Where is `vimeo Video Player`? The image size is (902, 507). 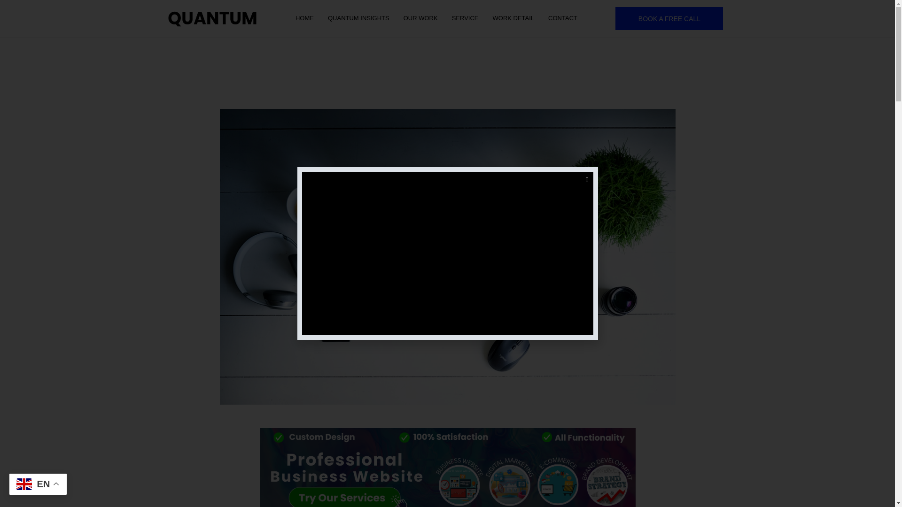 vimeo Video Player is located at coordinates (447, 253).